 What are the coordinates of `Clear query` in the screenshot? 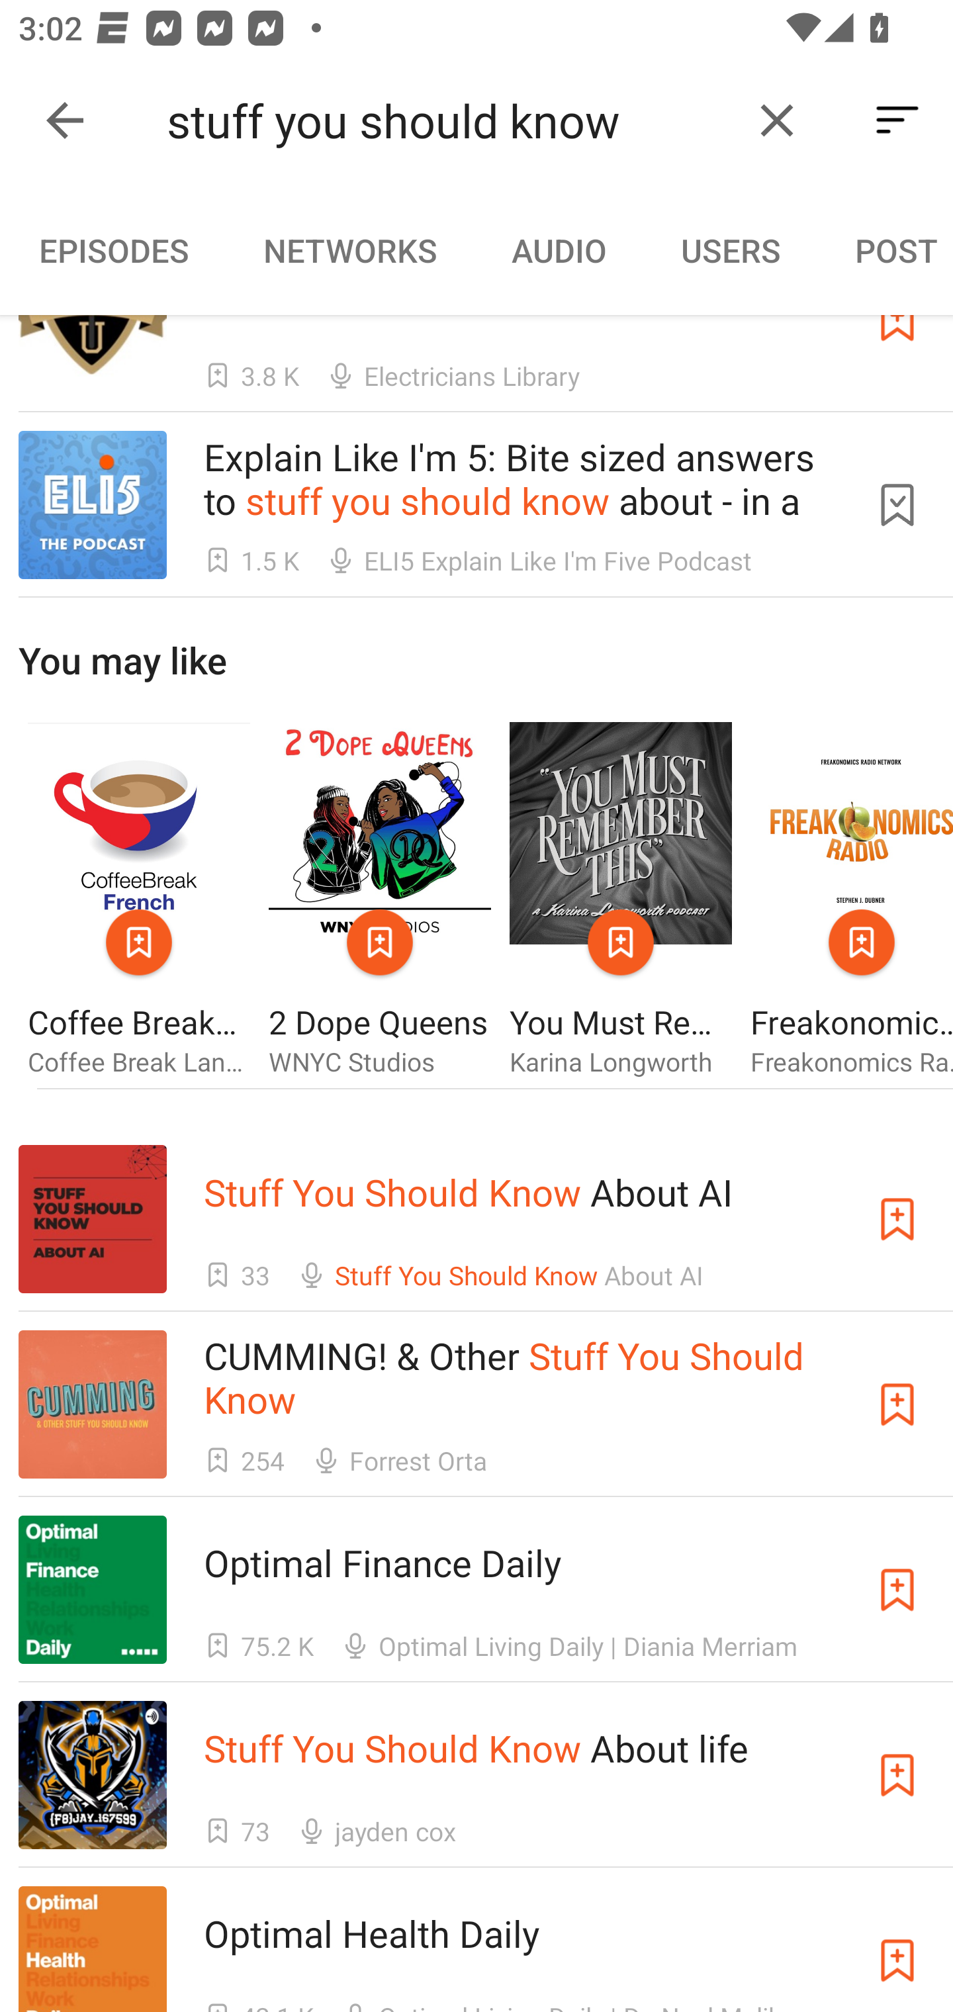 It's located at (777, 120).